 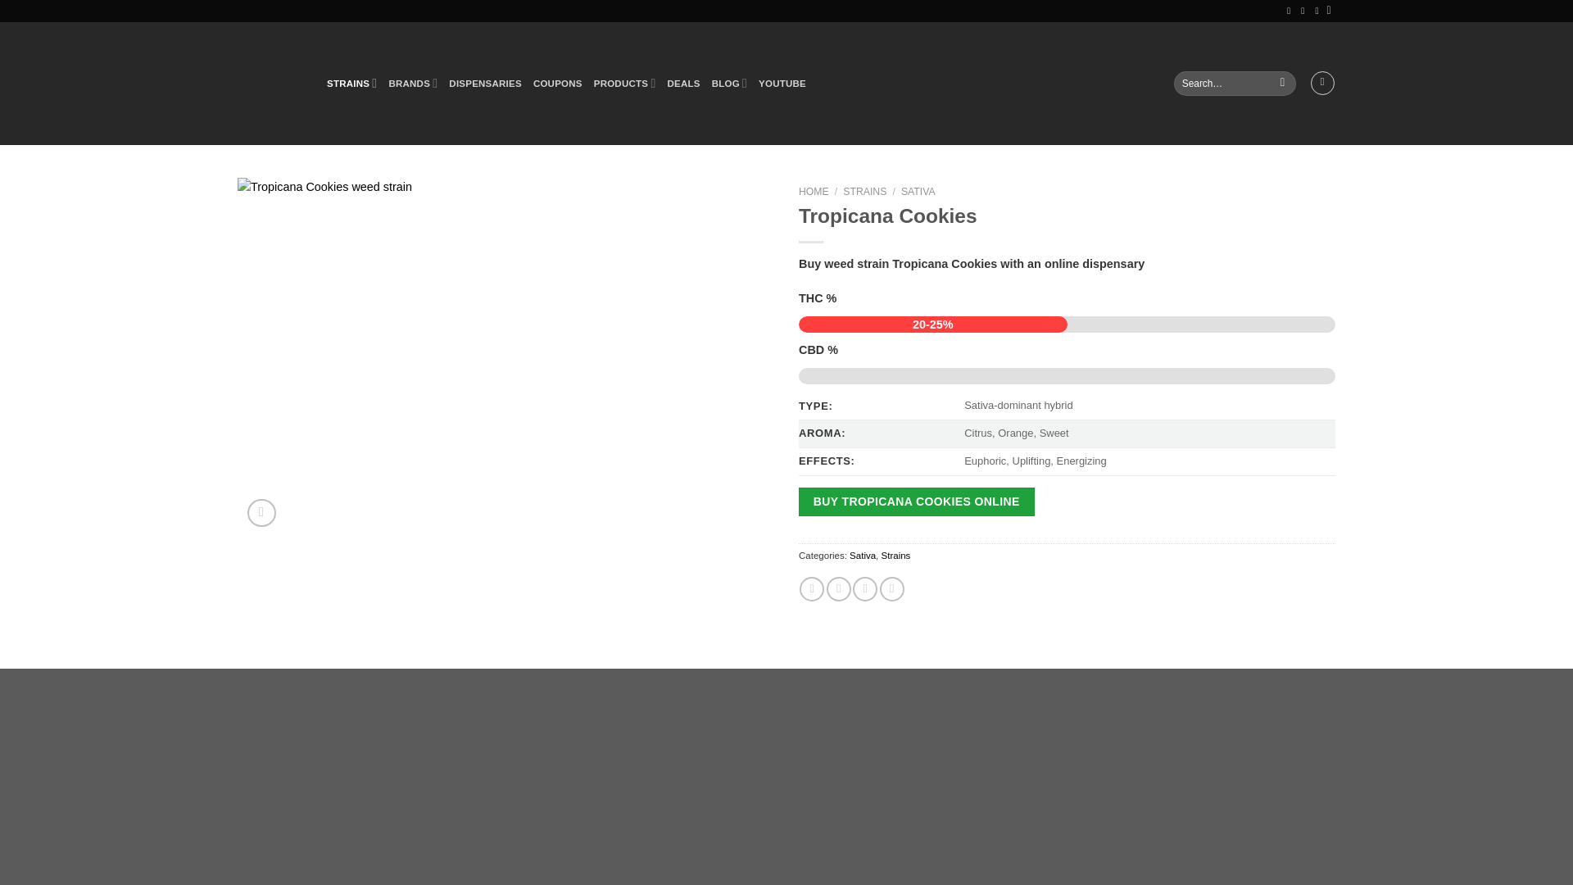 I want to click on Share on Twitter, so click(x=839, y=589).